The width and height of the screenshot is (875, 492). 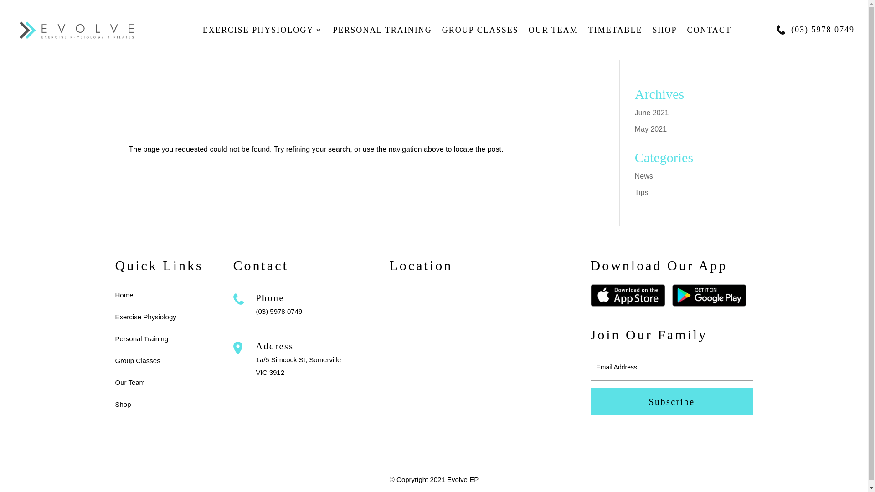 What do you see at coordinates (709, 37) in the screenshot?
I see `CONTACT` at bounding box center [709, 37].